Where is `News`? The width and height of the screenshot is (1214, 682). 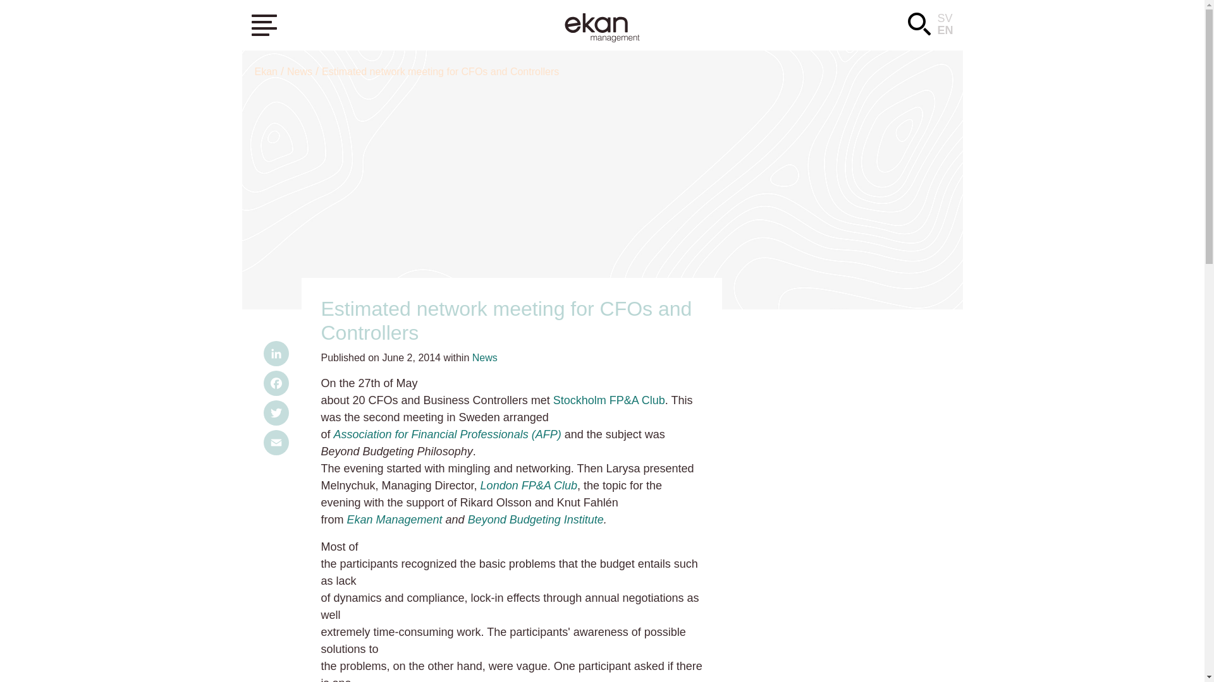 News is located at coordinates (484, 357).